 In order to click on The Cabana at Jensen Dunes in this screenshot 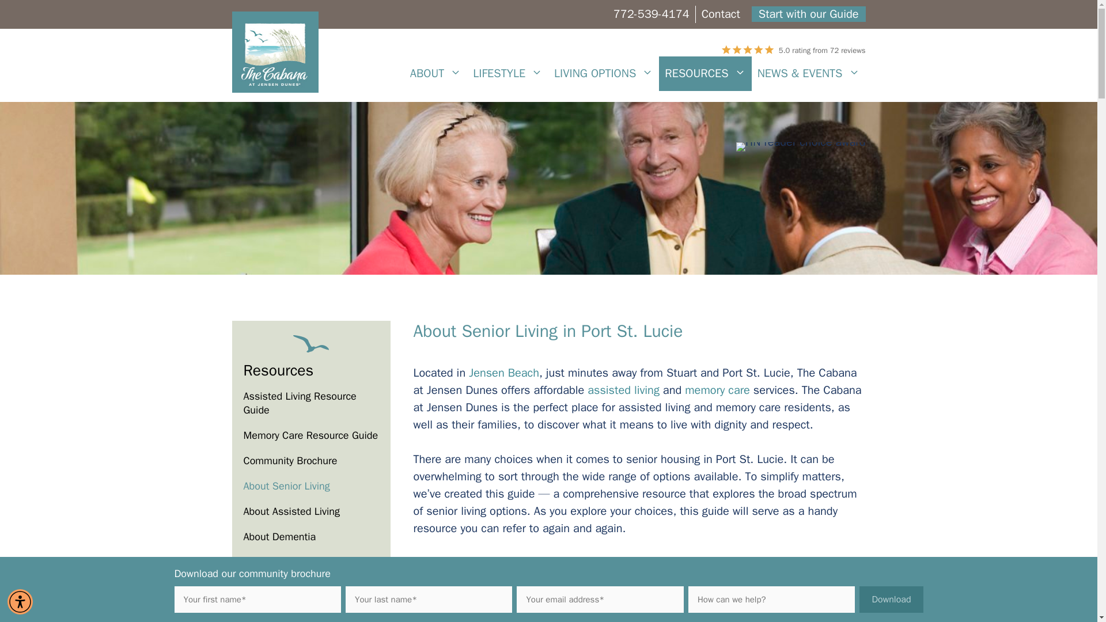, I will do `click(274, 52)`.